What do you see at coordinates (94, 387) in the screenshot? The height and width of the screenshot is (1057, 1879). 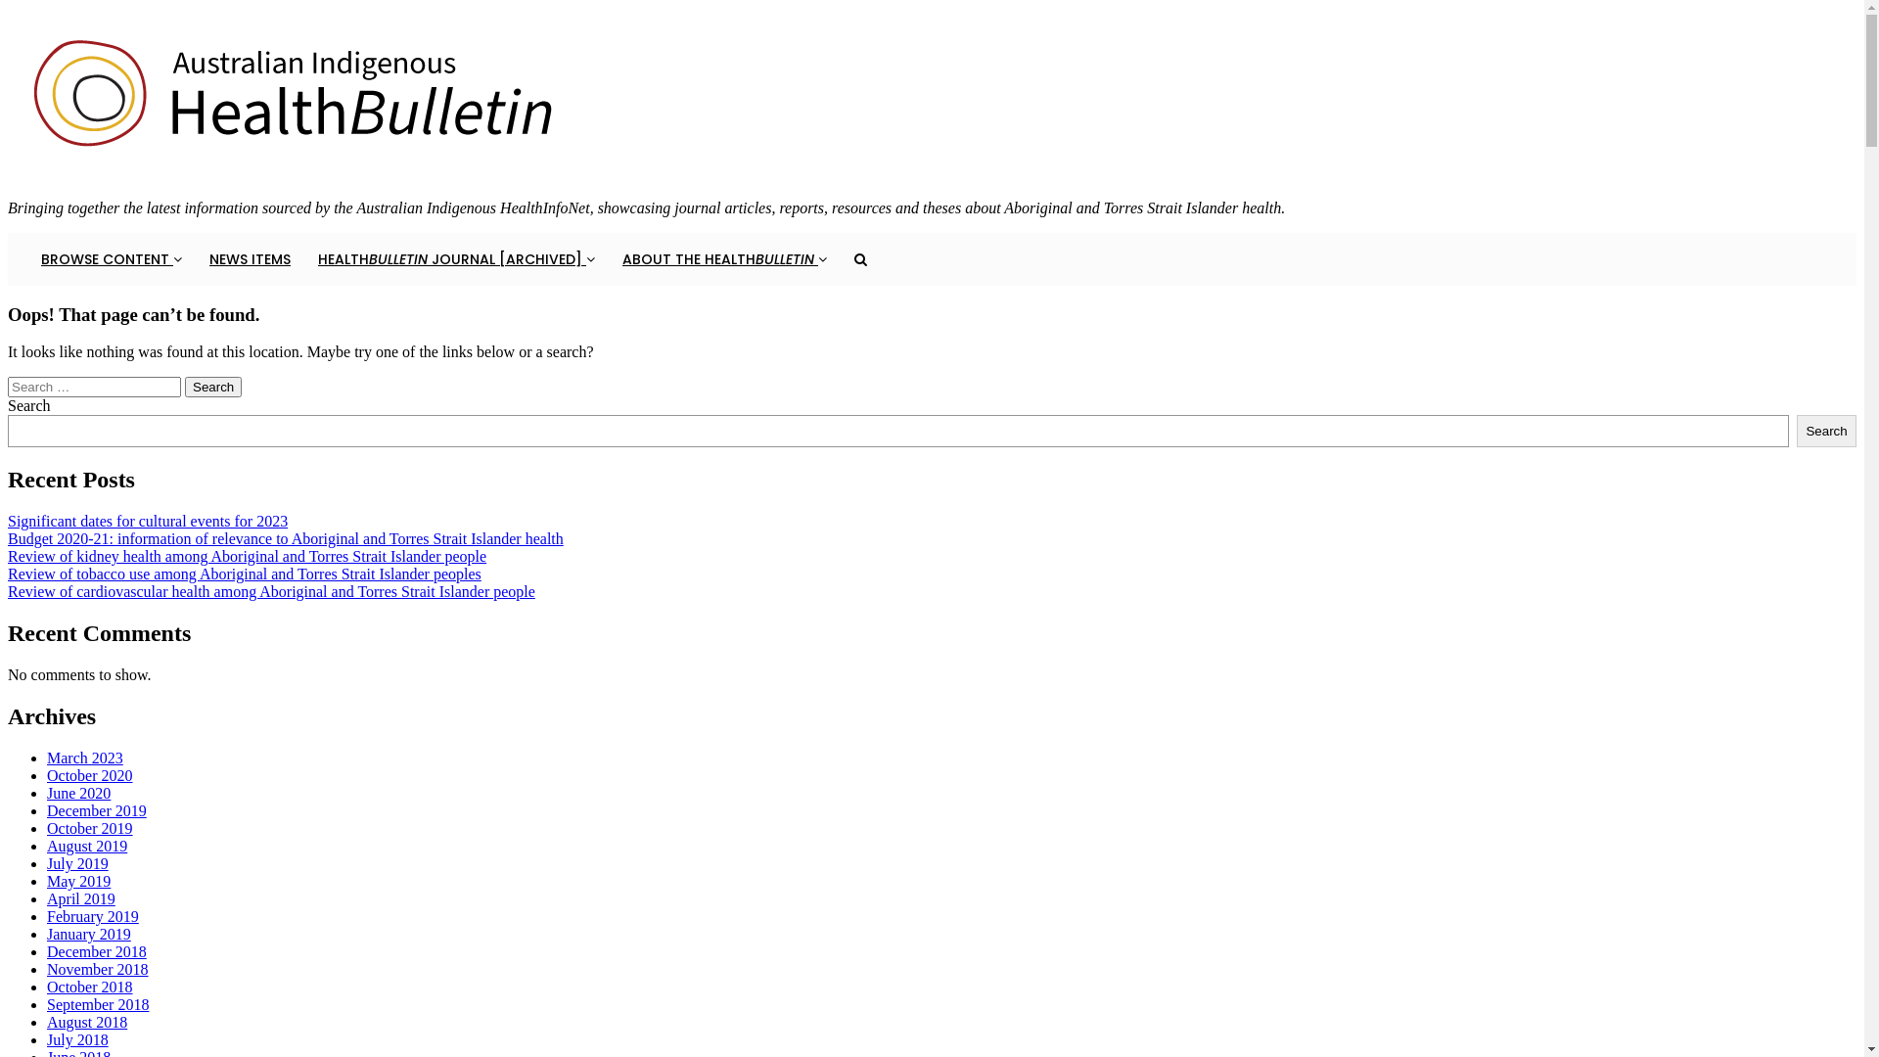 I see `Search for:` at bounding box center [94, 387].